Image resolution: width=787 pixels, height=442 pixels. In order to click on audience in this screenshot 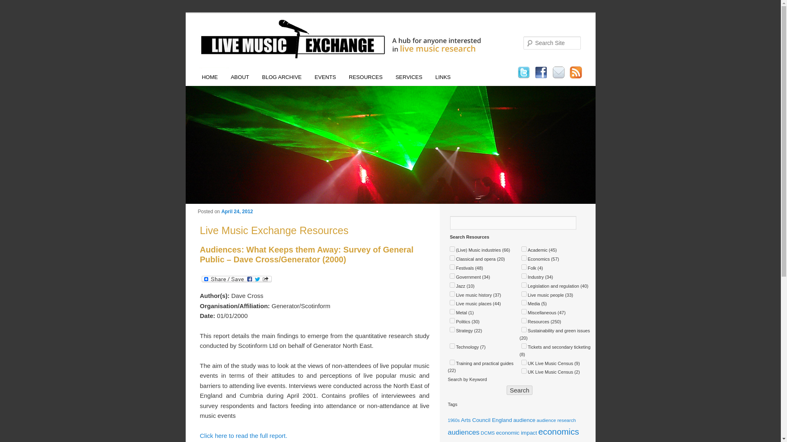, I will do `click(524, 420)`.